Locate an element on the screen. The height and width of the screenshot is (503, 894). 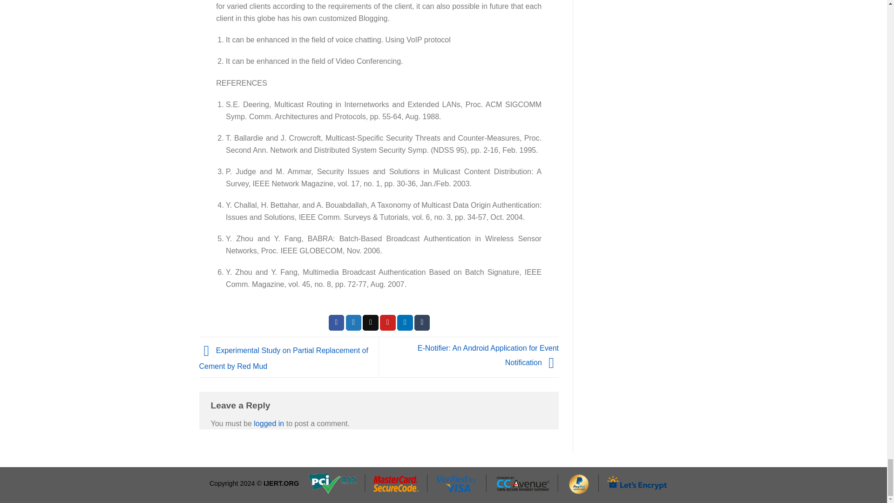
Pin on Pinterest is located at coordinates (388, 322).